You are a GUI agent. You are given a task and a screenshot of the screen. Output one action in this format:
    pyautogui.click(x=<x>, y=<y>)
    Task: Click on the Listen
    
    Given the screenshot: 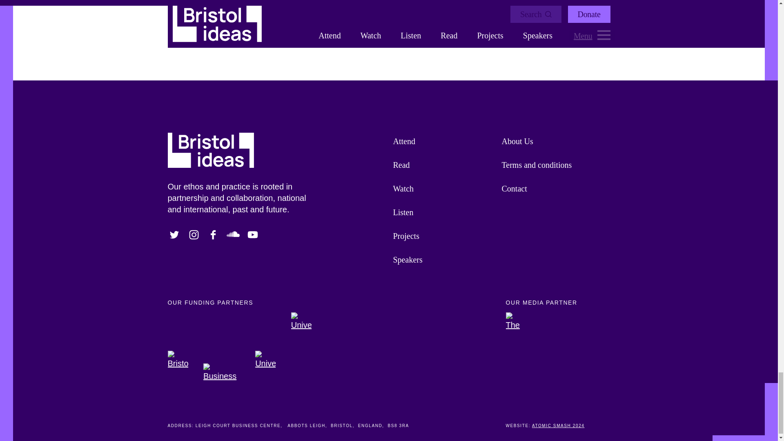 What is the action you would take?
    pyautogui.click(x=443, y=212)
    